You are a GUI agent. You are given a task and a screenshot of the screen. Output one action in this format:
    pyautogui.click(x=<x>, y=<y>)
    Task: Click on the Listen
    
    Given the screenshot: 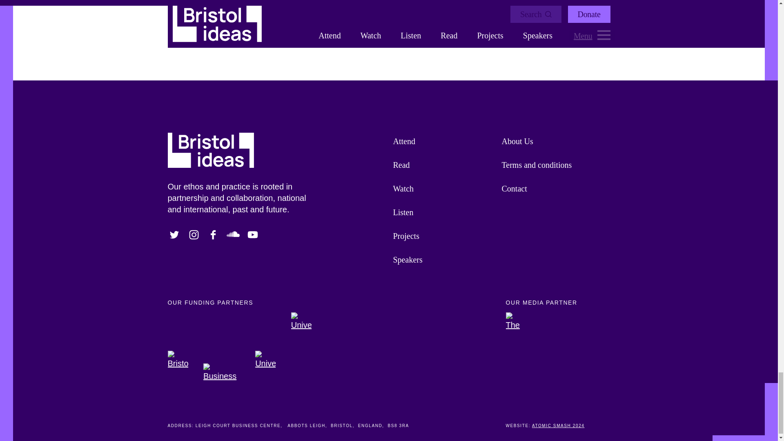 What is the action you would take?
    pyautogui.click(x=443, y=212)
    